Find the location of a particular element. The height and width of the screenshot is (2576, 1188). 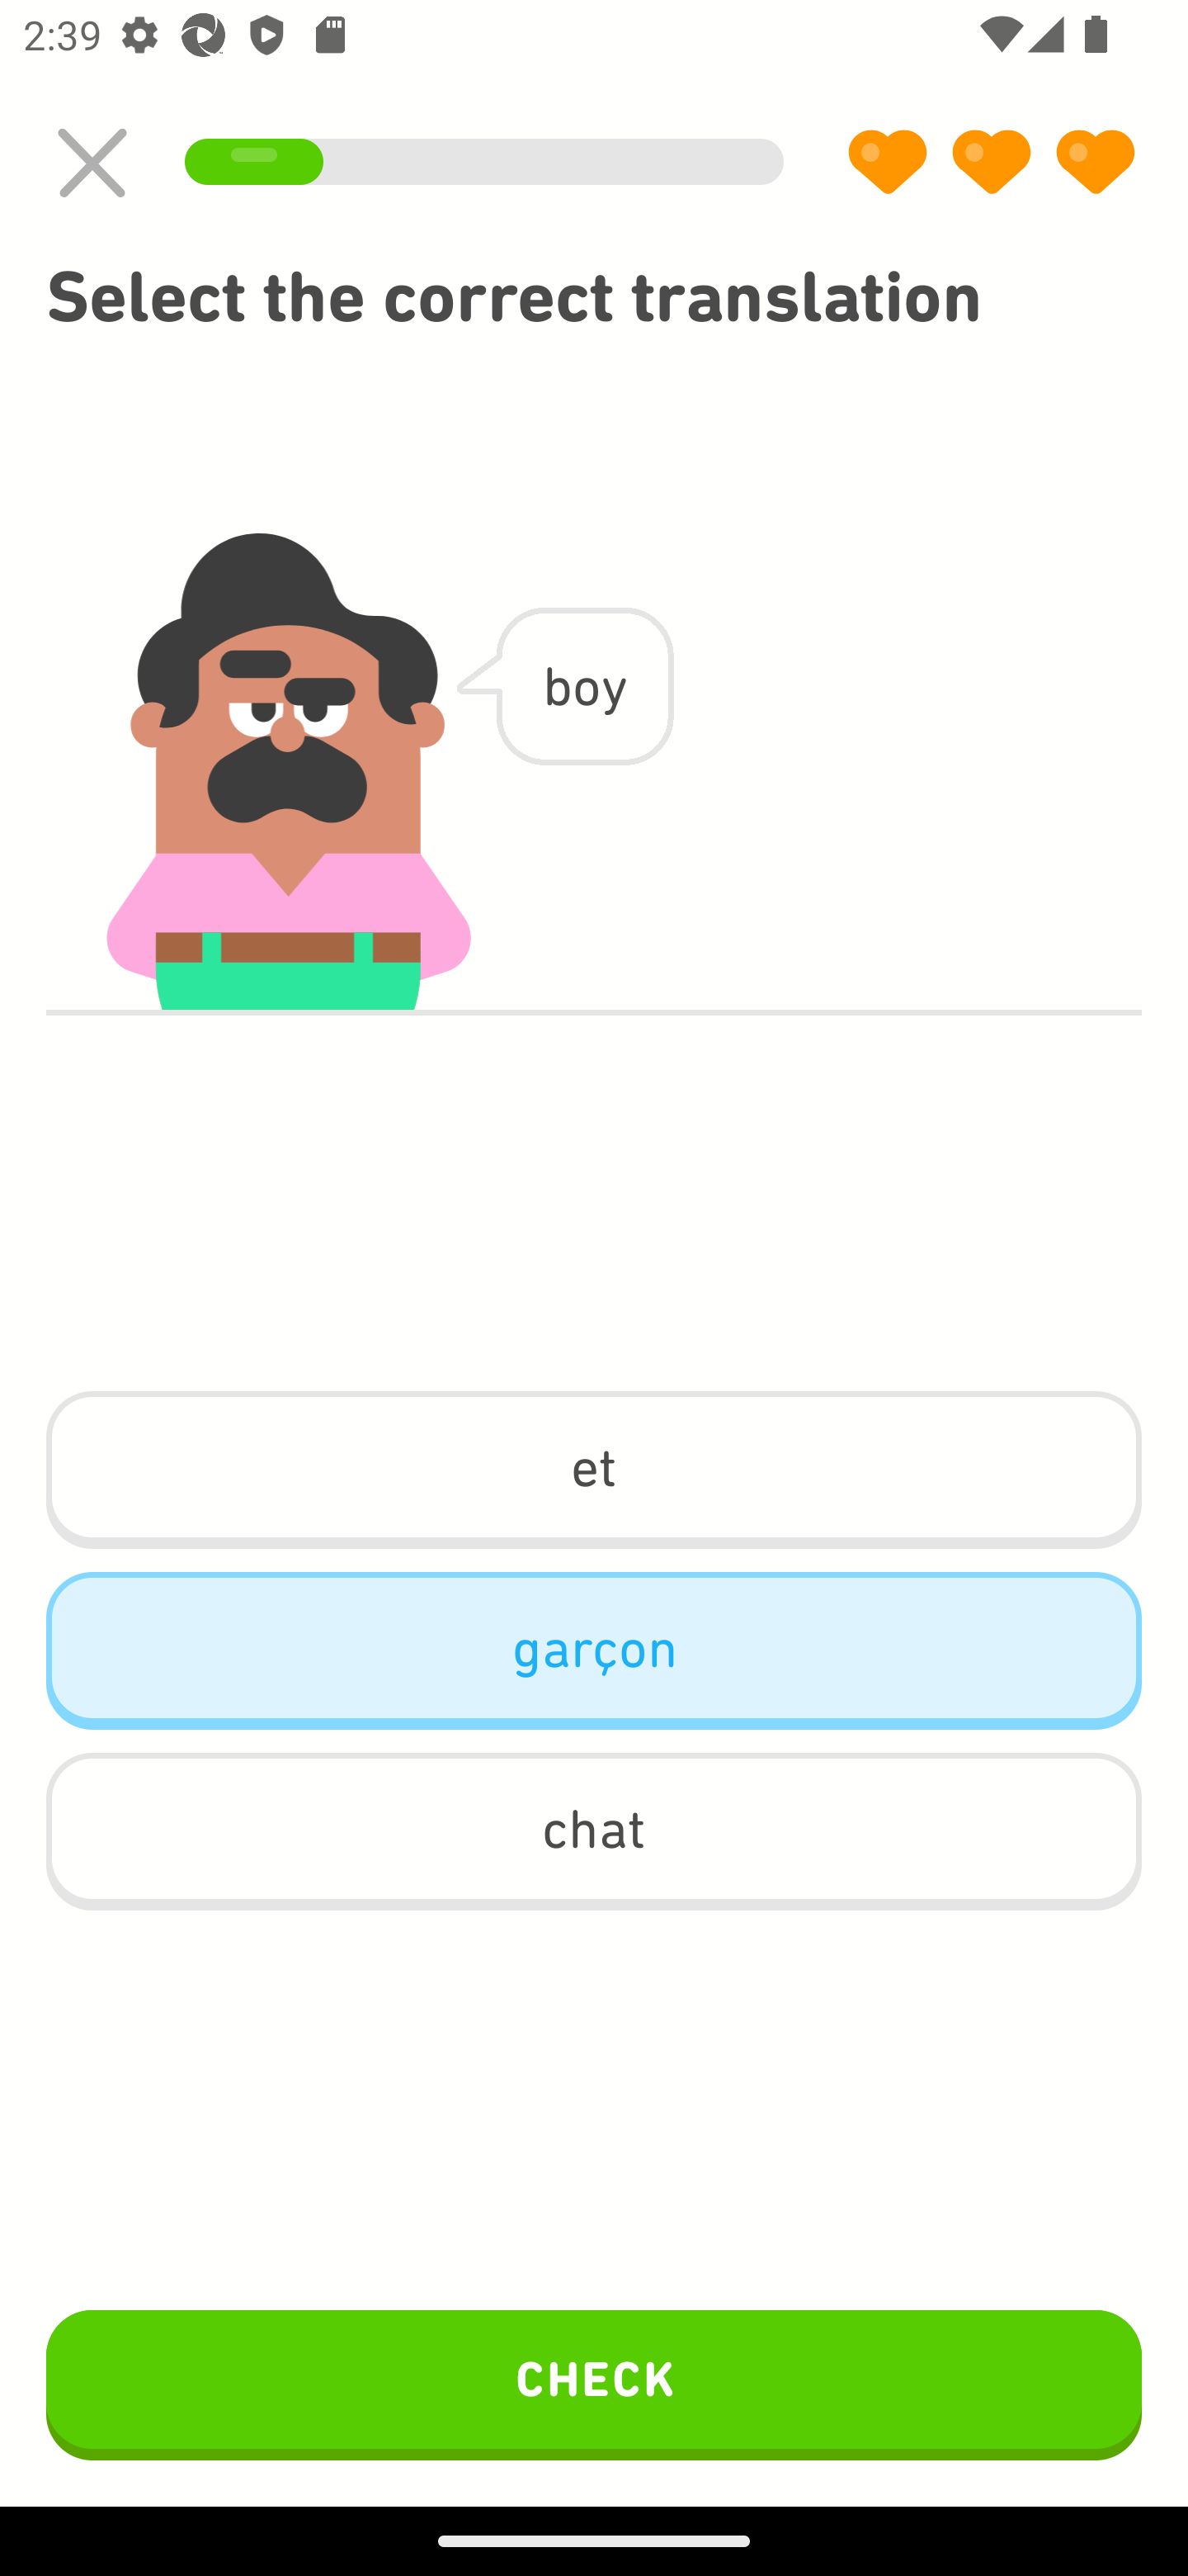

chat is located at coordinates (594, 1831).